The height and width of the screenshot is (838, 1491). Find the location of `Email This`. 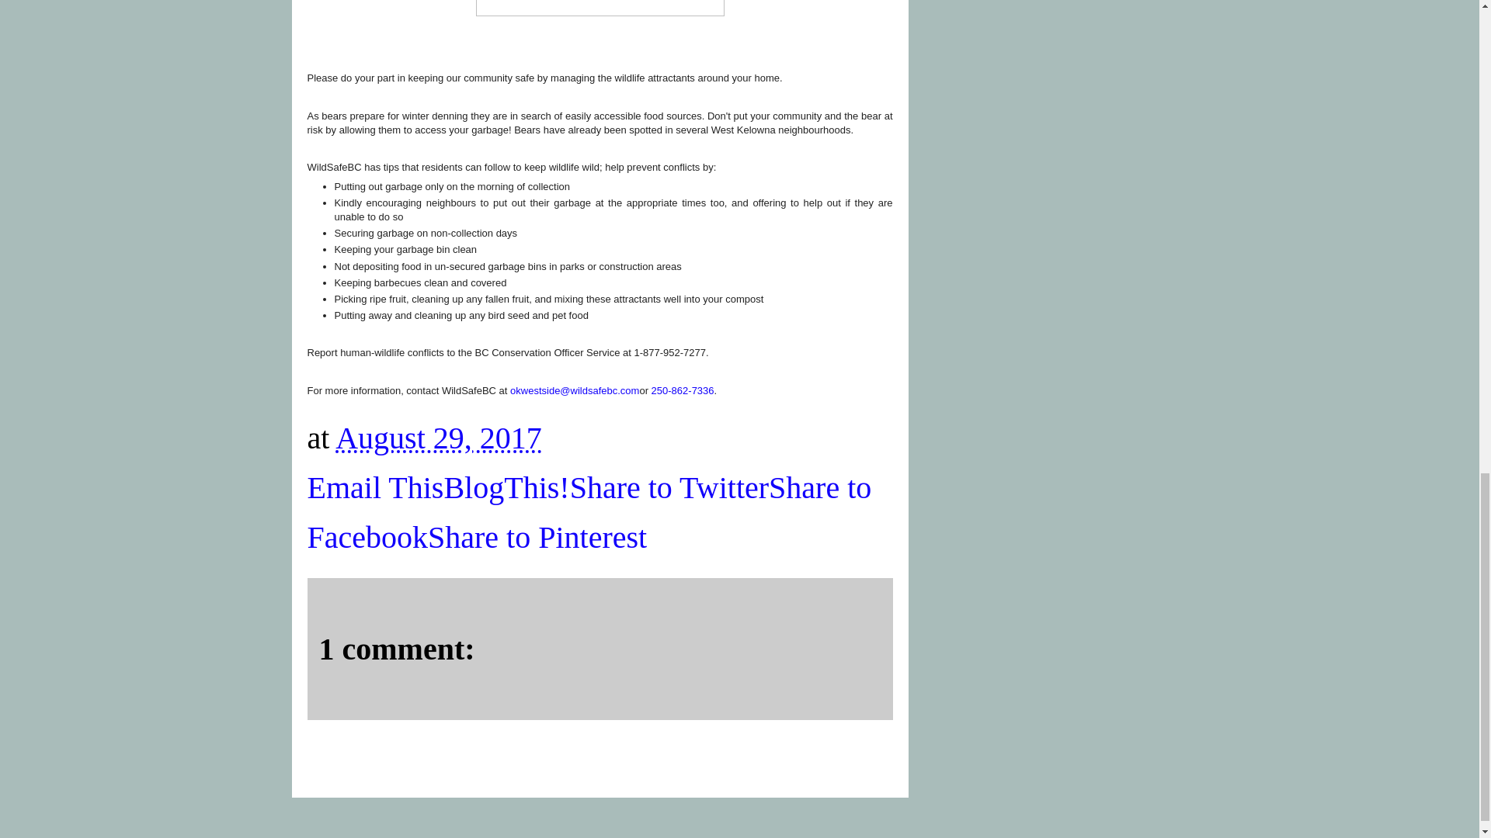

Email This is located at coordinates (376, 487).